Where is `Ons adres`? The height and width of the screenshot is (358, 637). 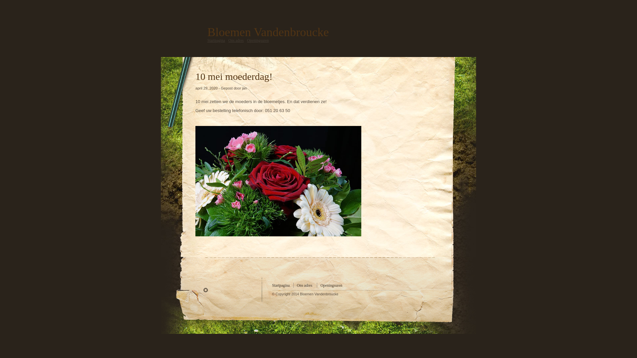 Ons adres is located at coordinates (236, 40).